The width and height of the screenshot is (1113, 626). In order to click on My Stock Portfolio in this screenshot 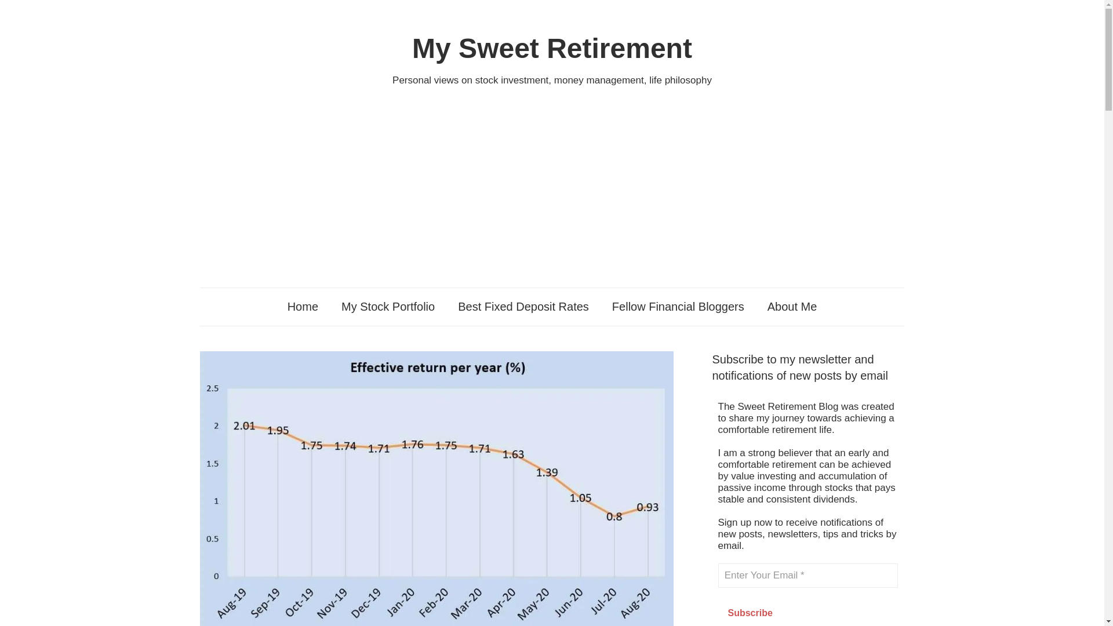, I will do `click(387, 306)`.